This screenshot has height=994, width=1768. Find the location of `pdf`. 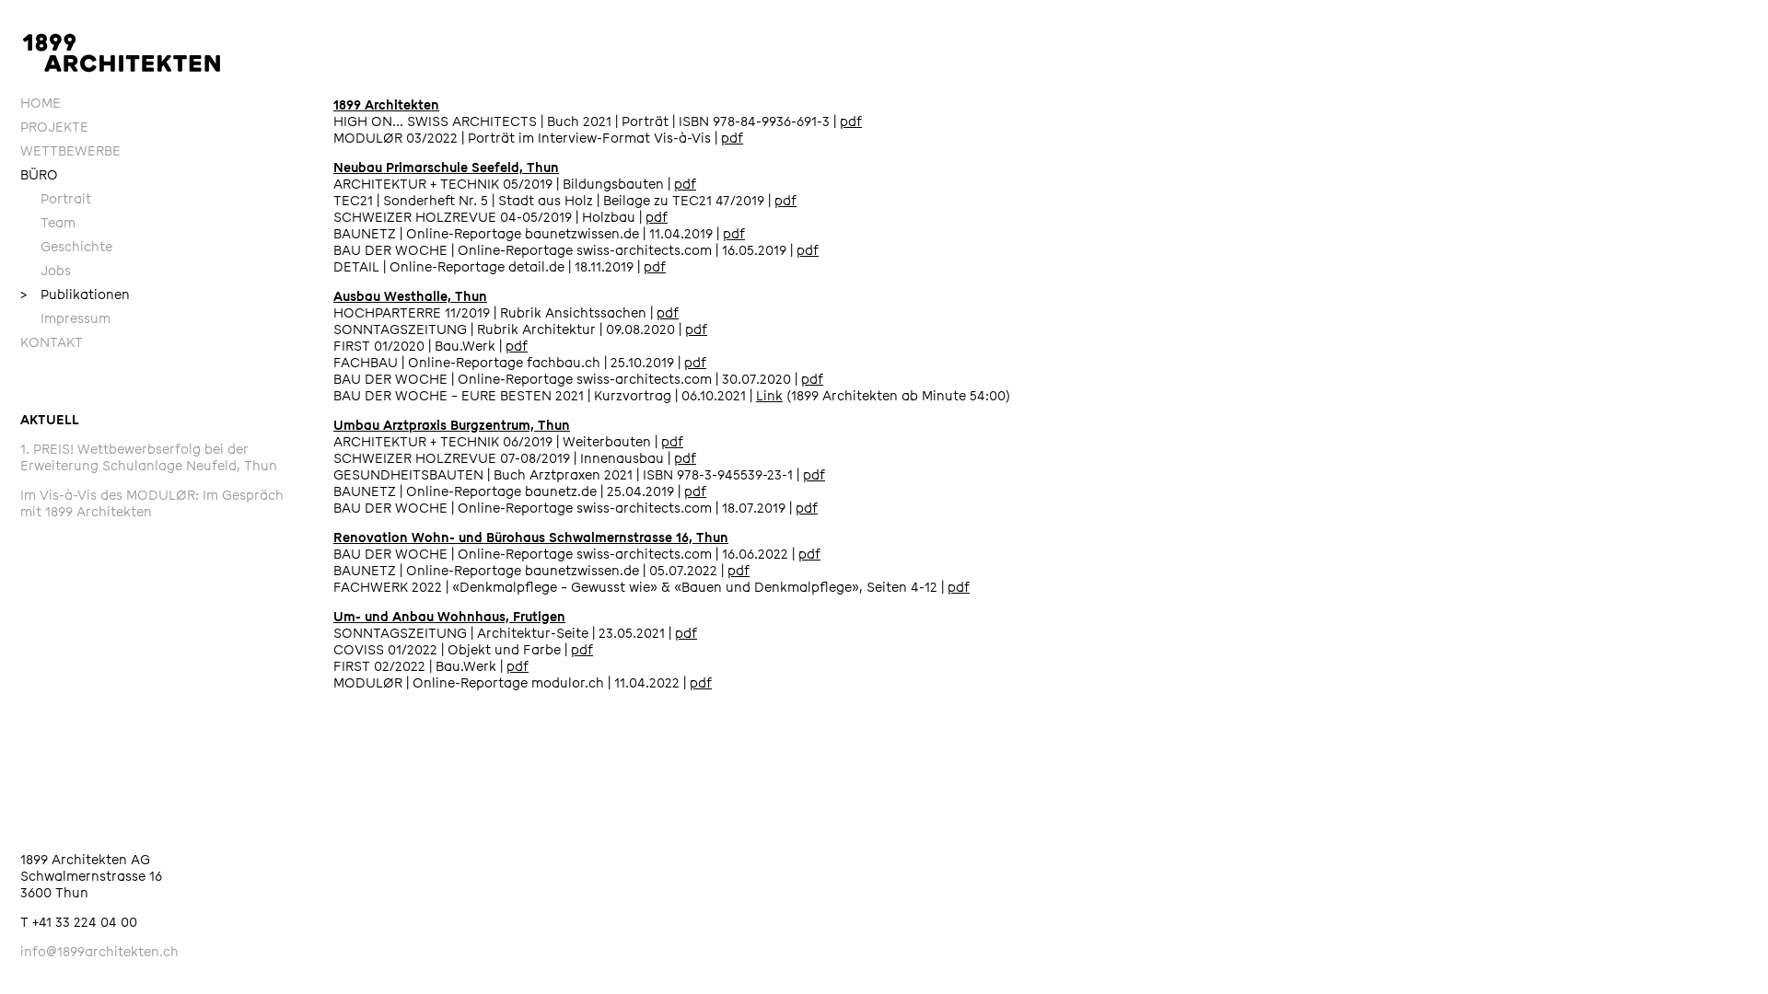

pdf is located at coordinates (814, 475).